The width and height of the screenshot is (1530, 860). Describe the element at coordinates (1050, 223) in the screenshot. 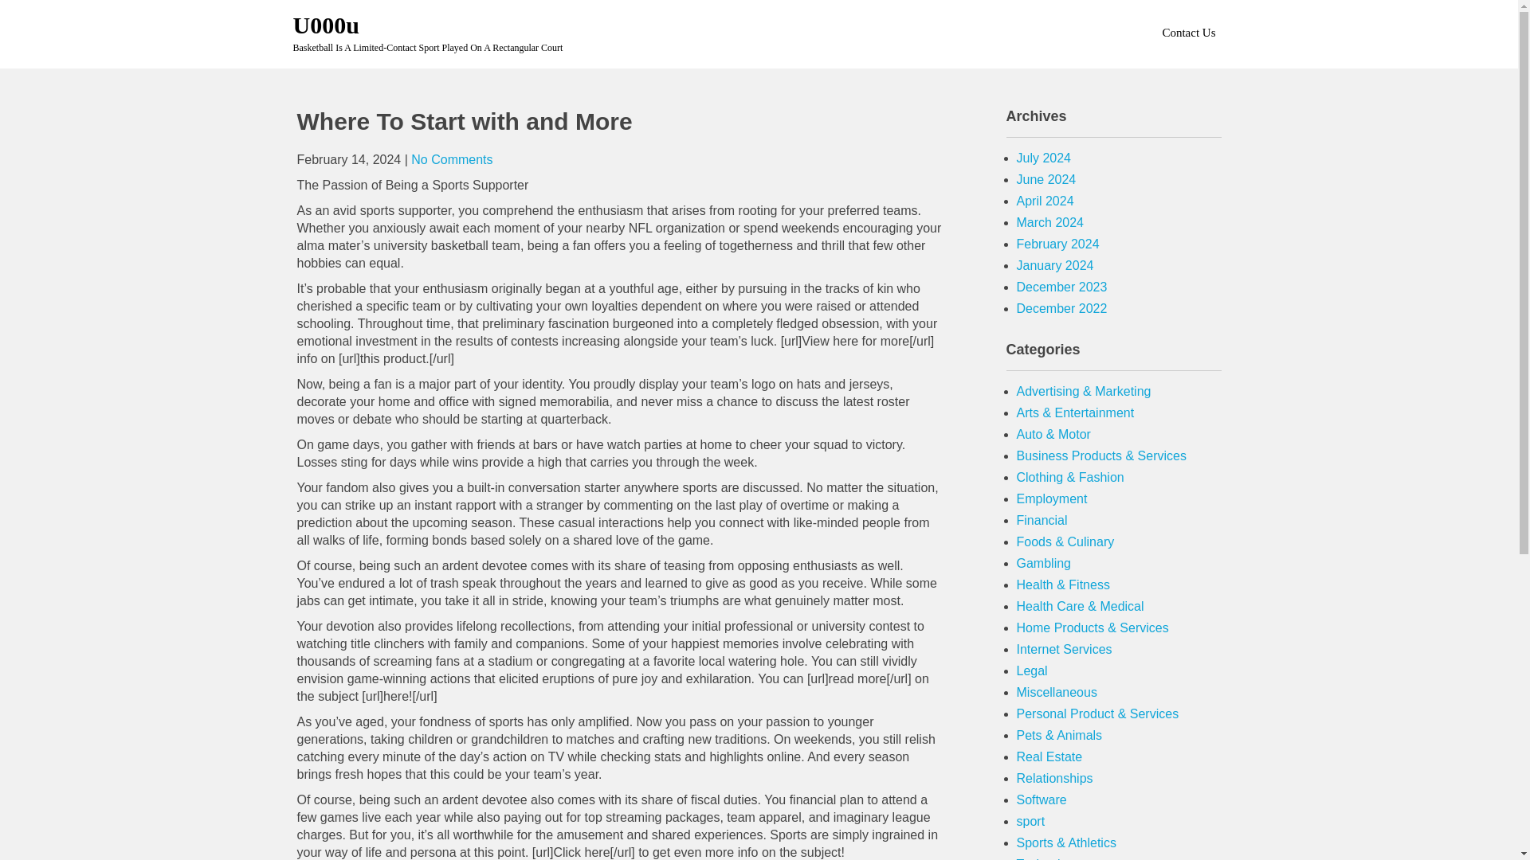

I see `March 2024` at that location.